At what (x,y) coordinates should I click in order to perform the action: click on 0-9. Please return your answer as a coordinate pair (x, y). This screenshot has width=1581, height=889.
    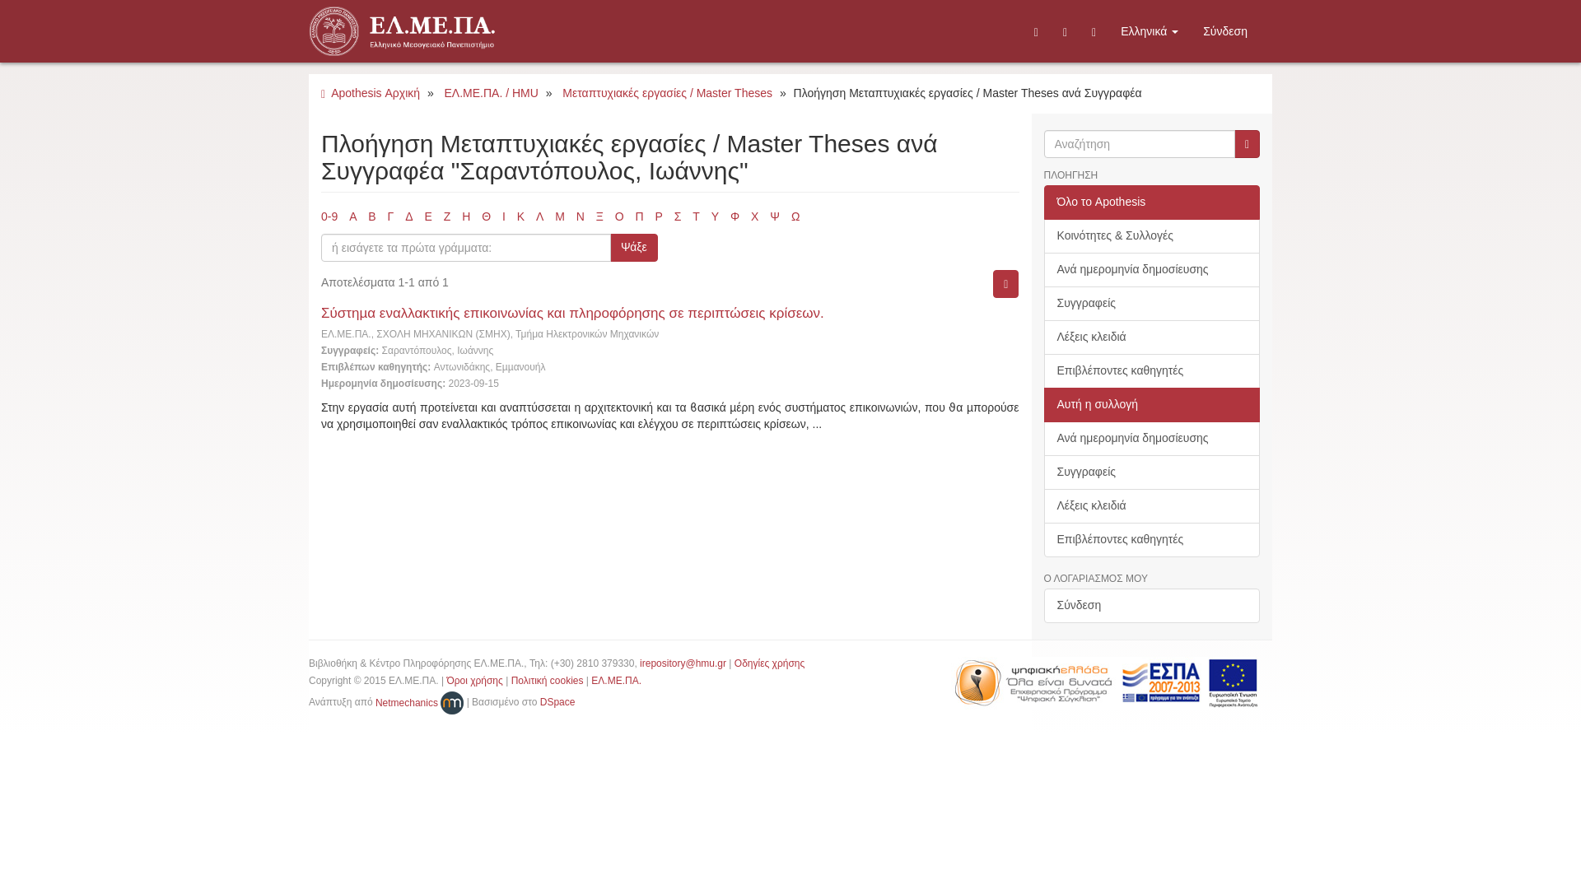
    Looking at the image, I should click on (329, 216).